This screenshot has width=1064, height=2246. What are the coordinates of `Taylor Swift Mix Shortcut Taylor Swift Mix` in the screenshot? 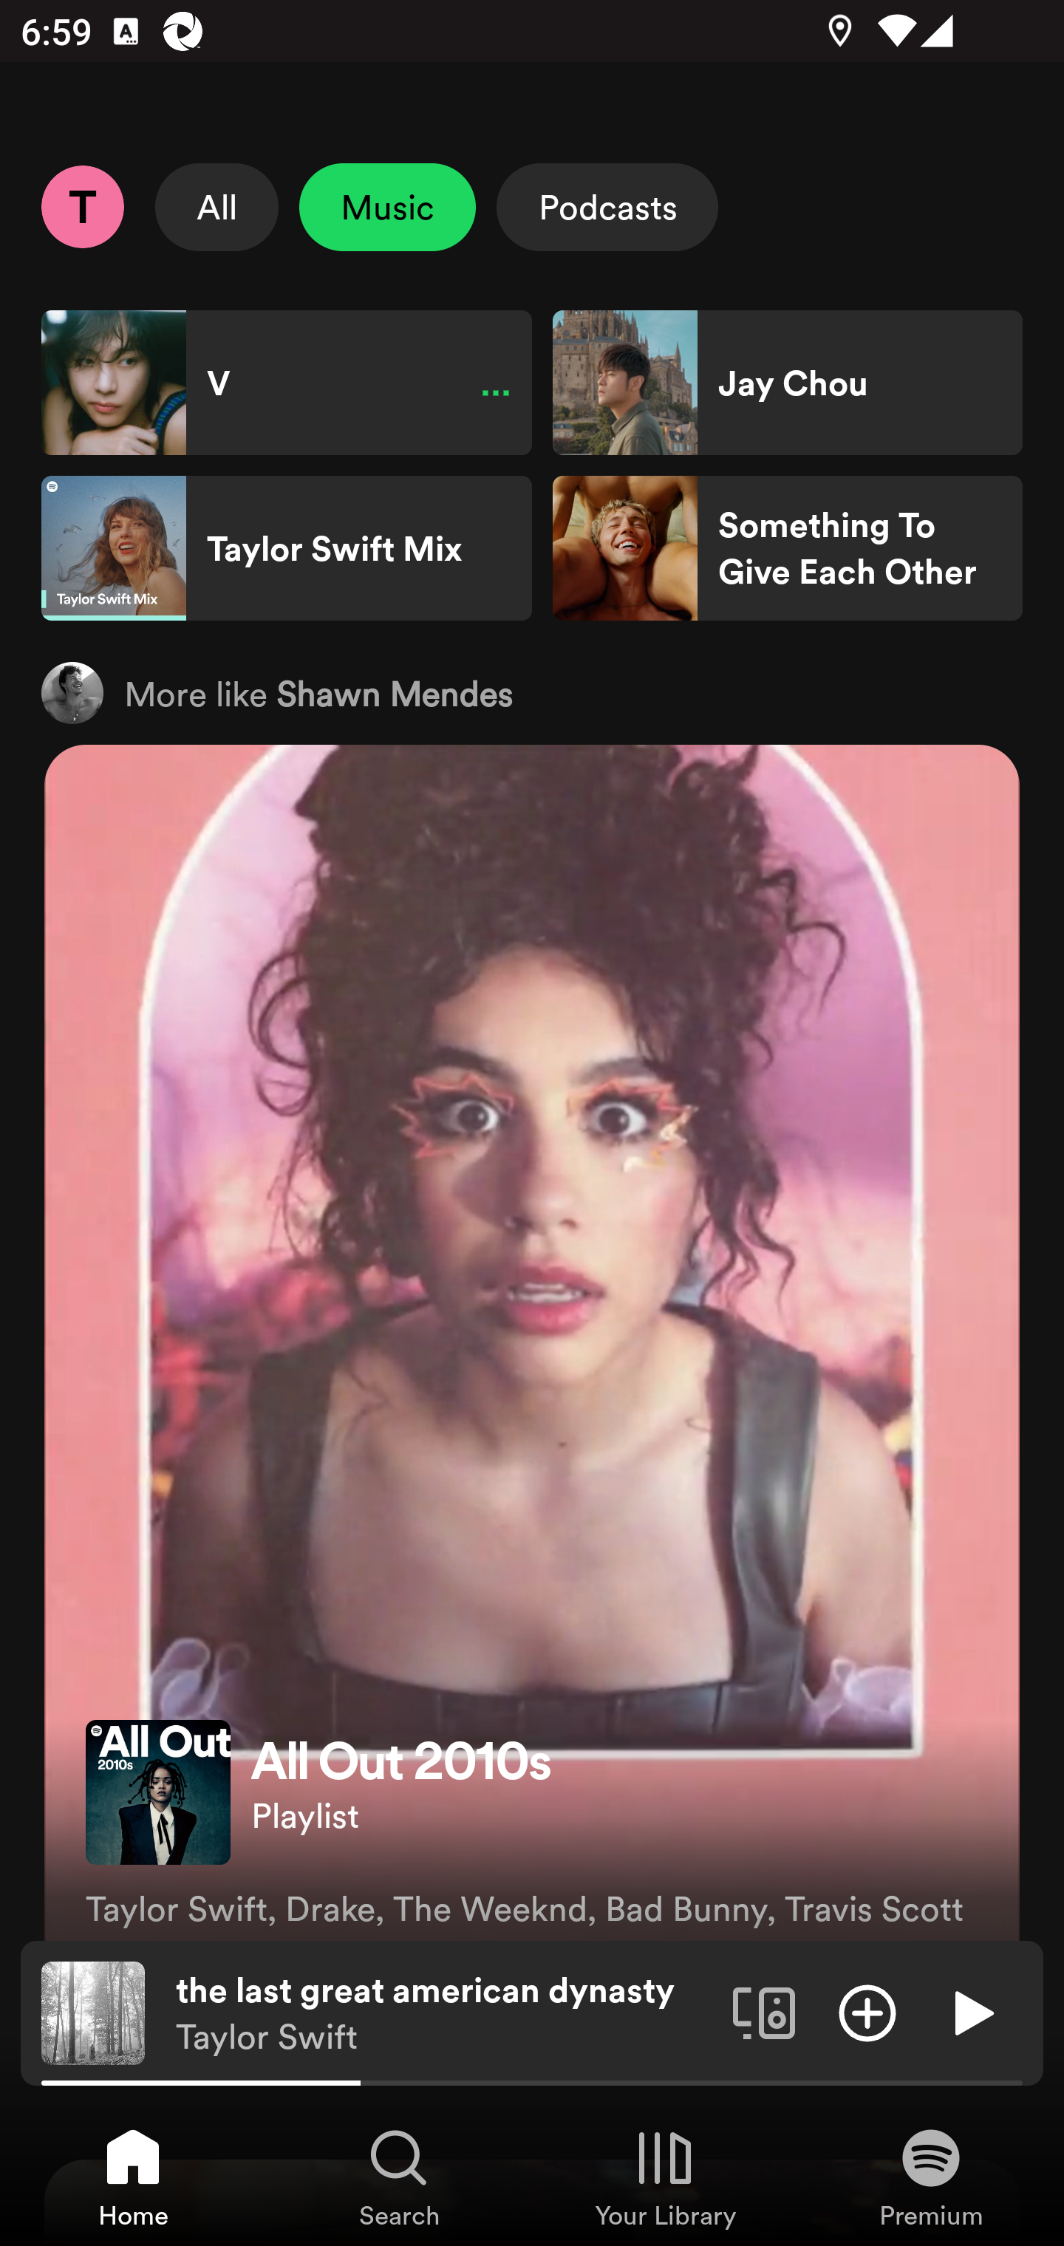 It's located at (287, 548).